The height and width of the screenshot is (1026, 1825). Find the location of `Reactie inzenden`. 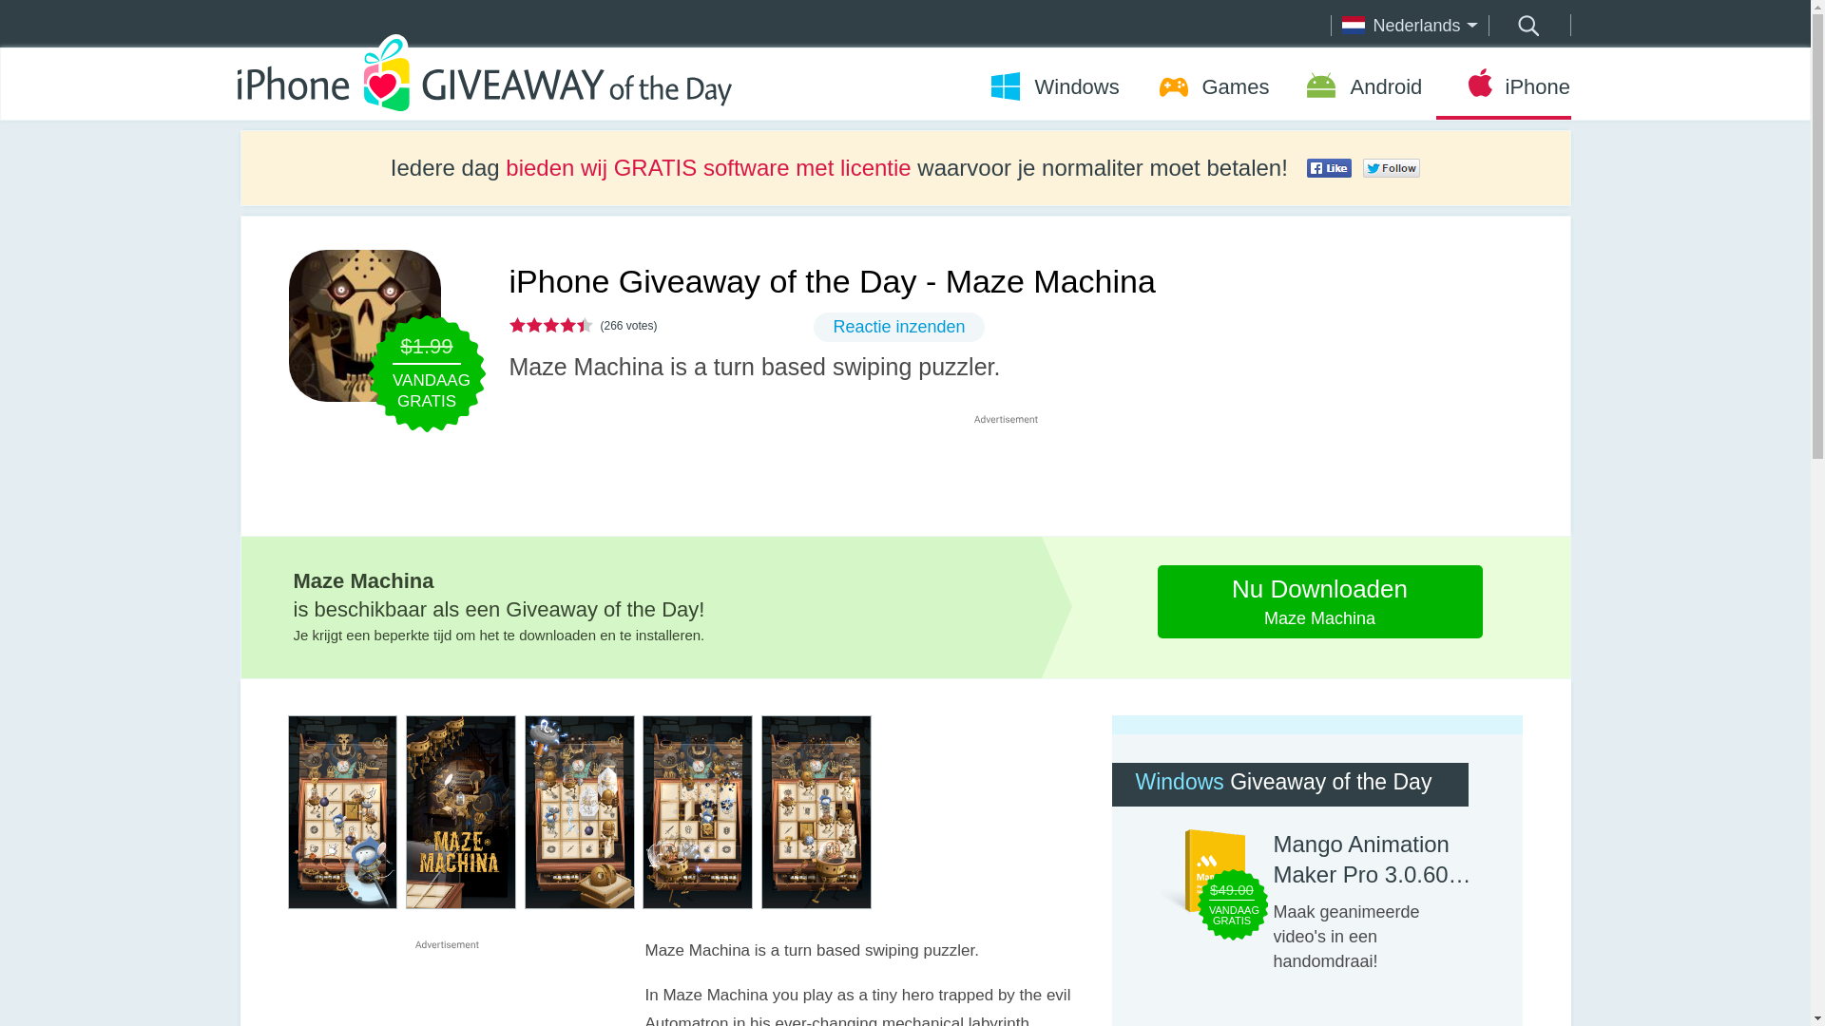

Reactie inzenden is located at coordinates (898, 327).